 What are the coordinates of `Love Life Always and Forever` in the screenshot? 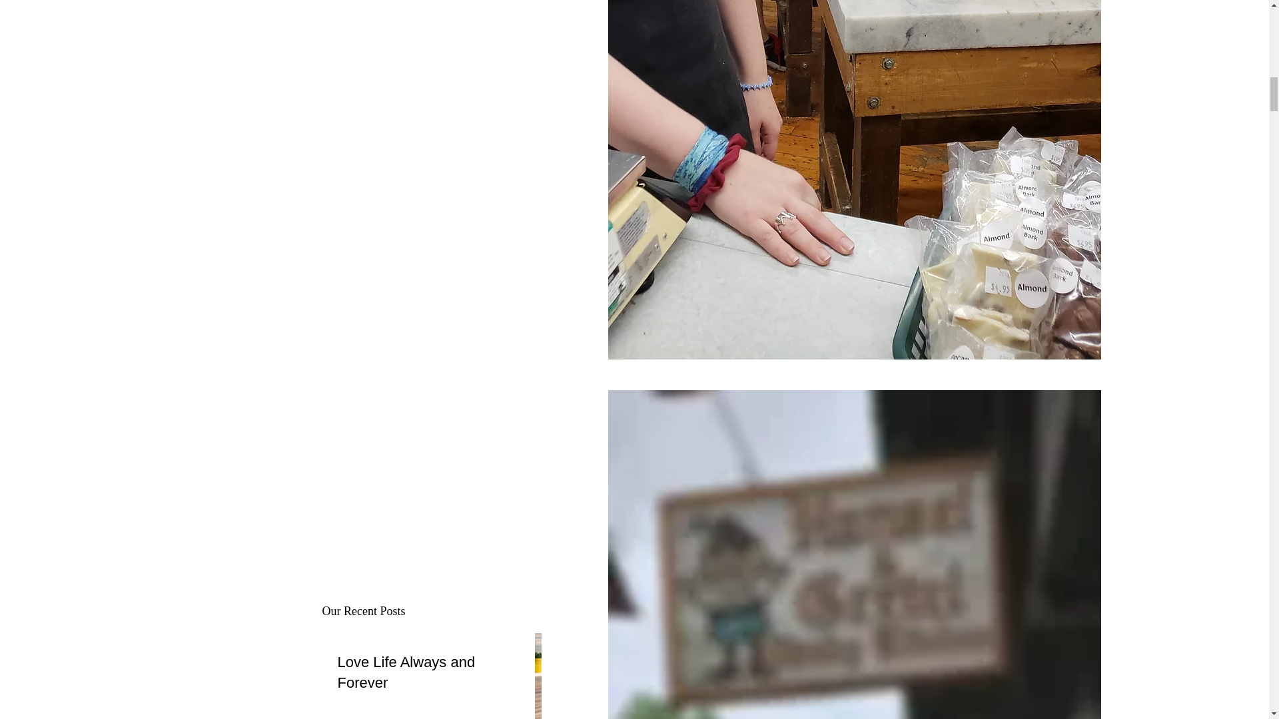 It's located at (421, 672).